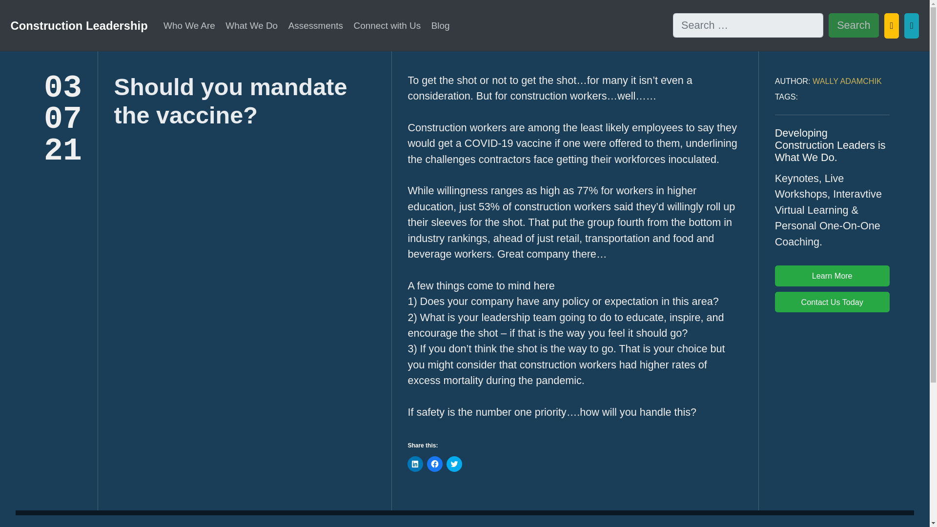 The height and width of the screenshot is (527, 937). Describe the element at coordinates (440, 25) in the screenshot. I see `Blog` at that location.